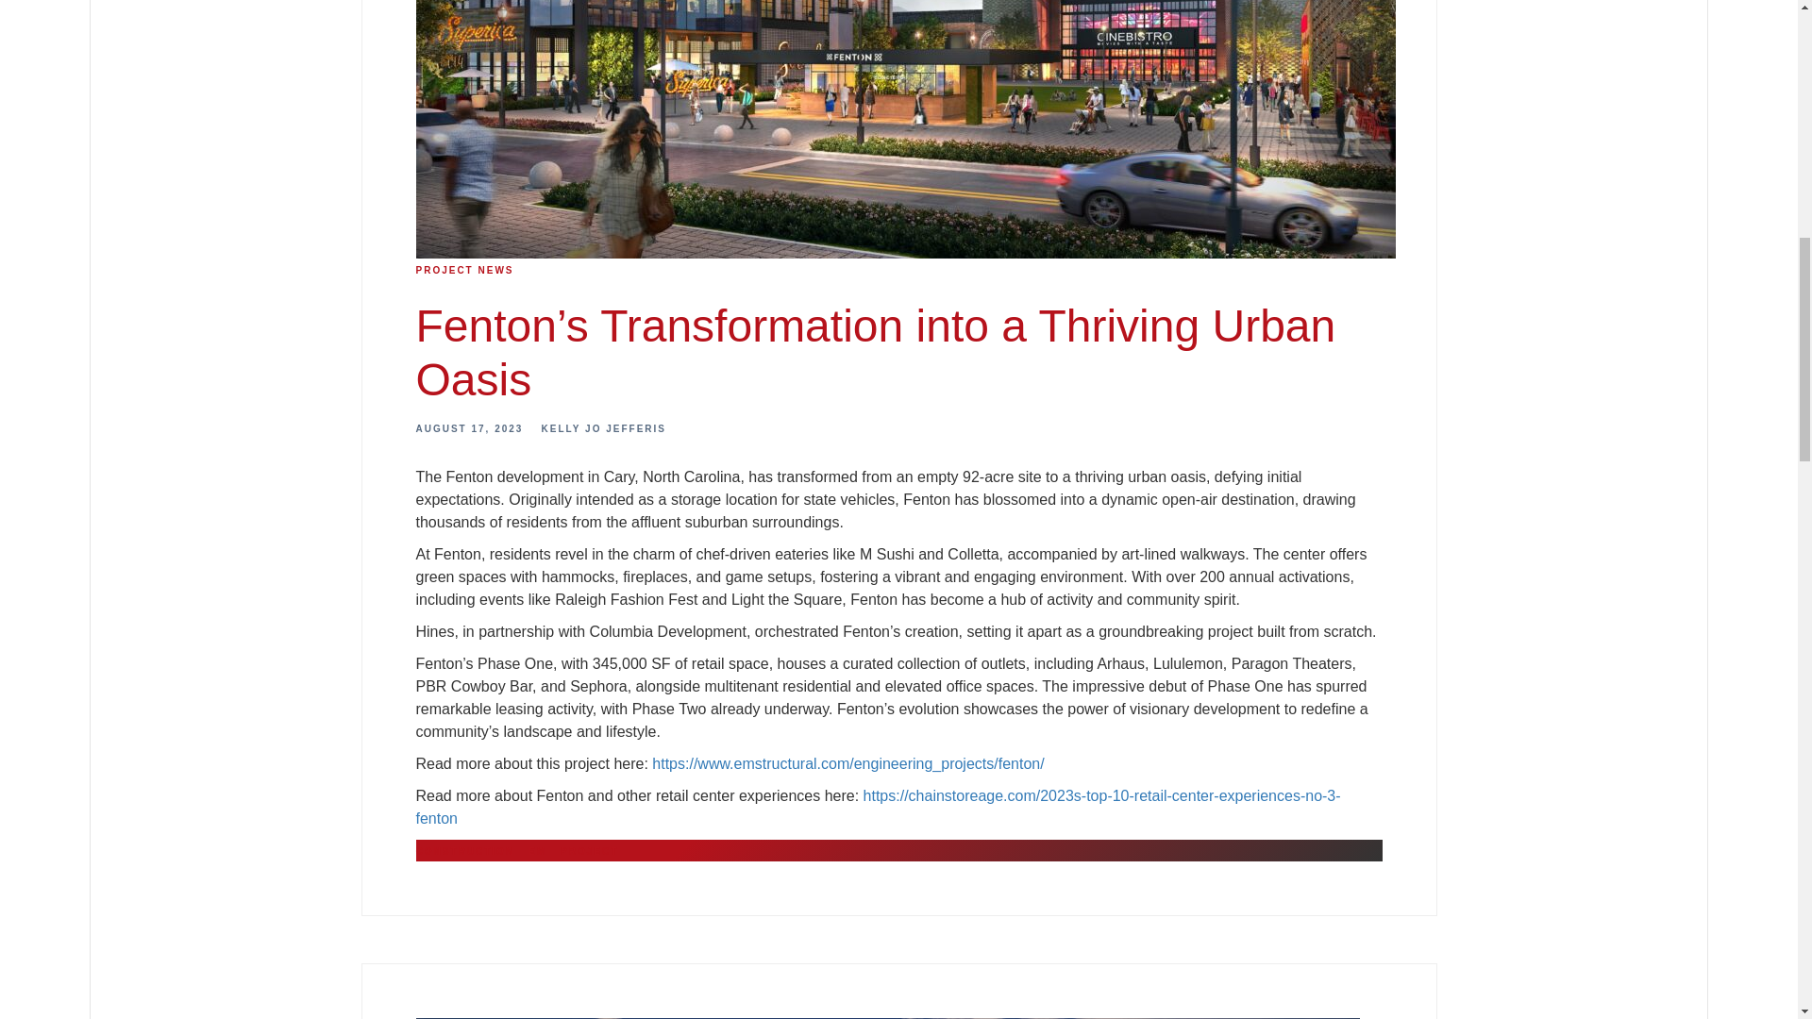 The image size is (1812, 1019). Describe the element at coordinates (464, 851) in the screenshot. I see `CONSTRUCTION` at that location.